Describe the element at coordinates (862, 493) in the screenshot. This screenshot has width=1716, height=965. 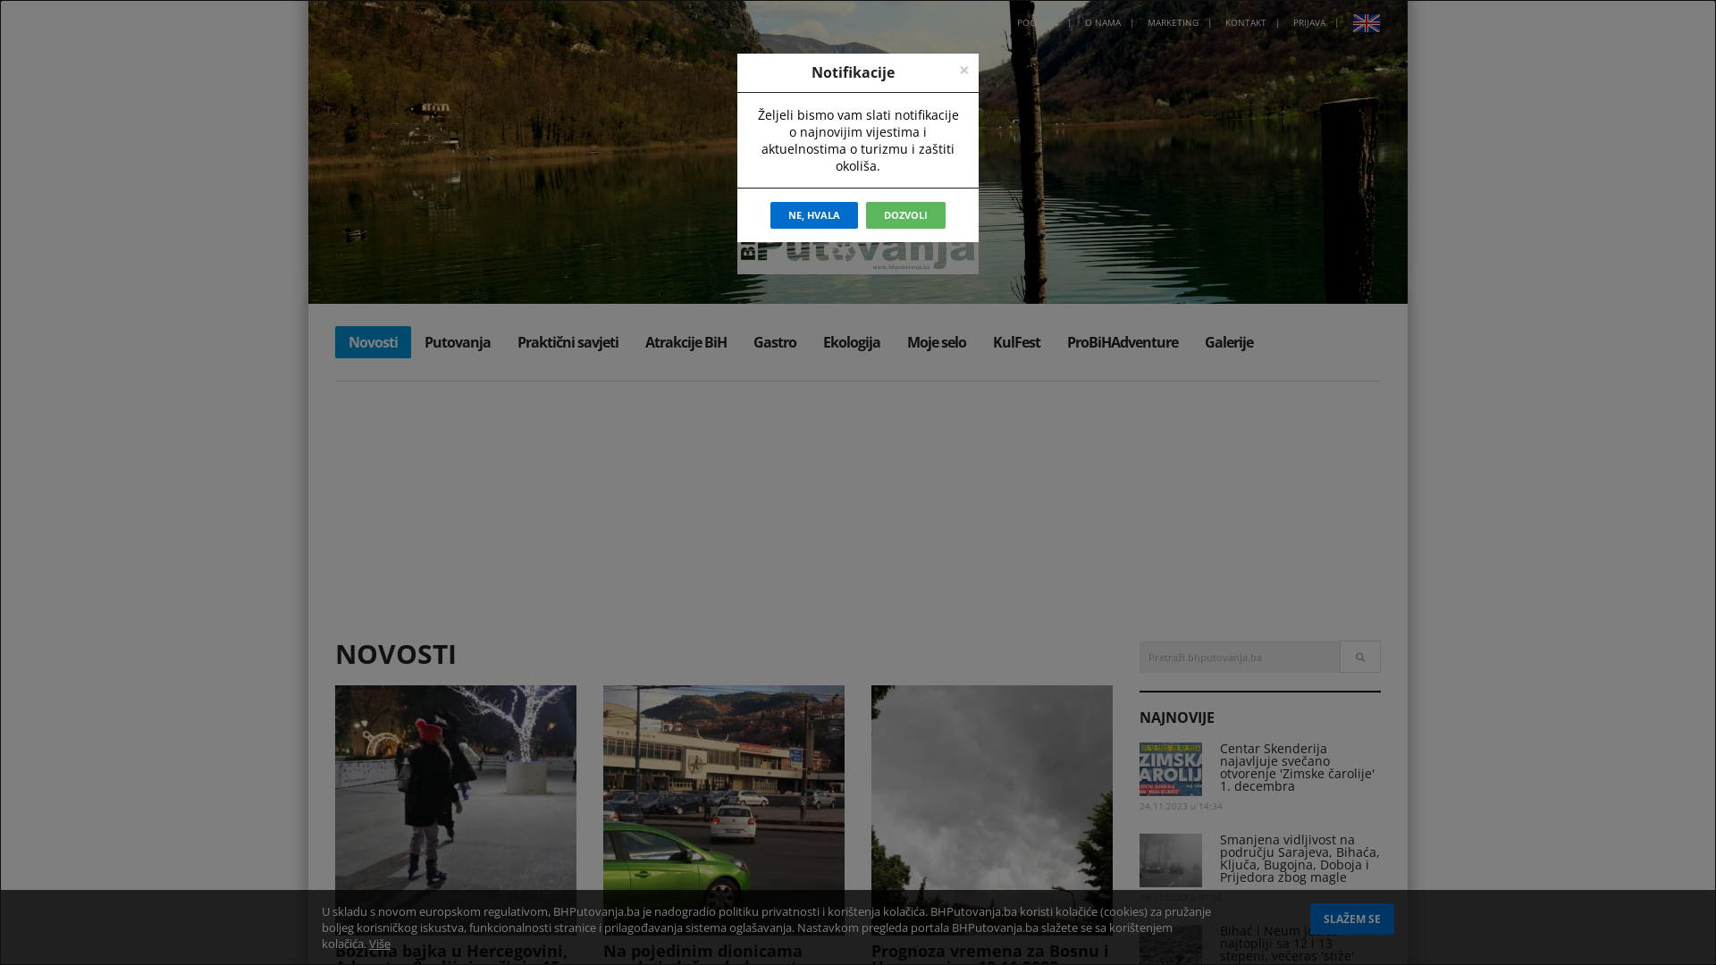
I see `3rd party ad content` at that location.